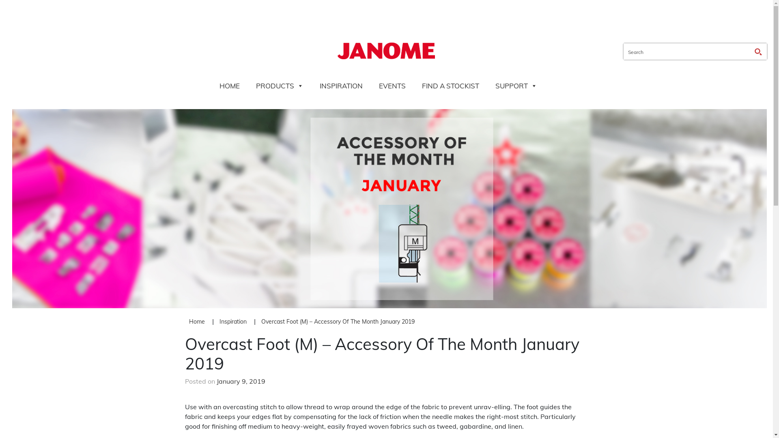  I want to click on HOME, so click(230, 86).